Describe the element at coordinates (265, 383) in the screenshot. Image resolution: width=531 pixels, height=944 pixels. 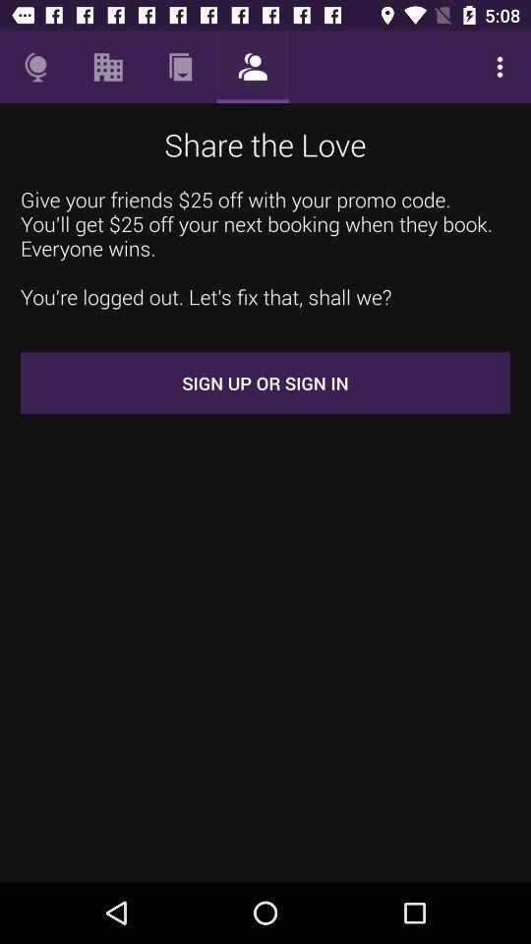
I see `open sign up or at the center` at that location.